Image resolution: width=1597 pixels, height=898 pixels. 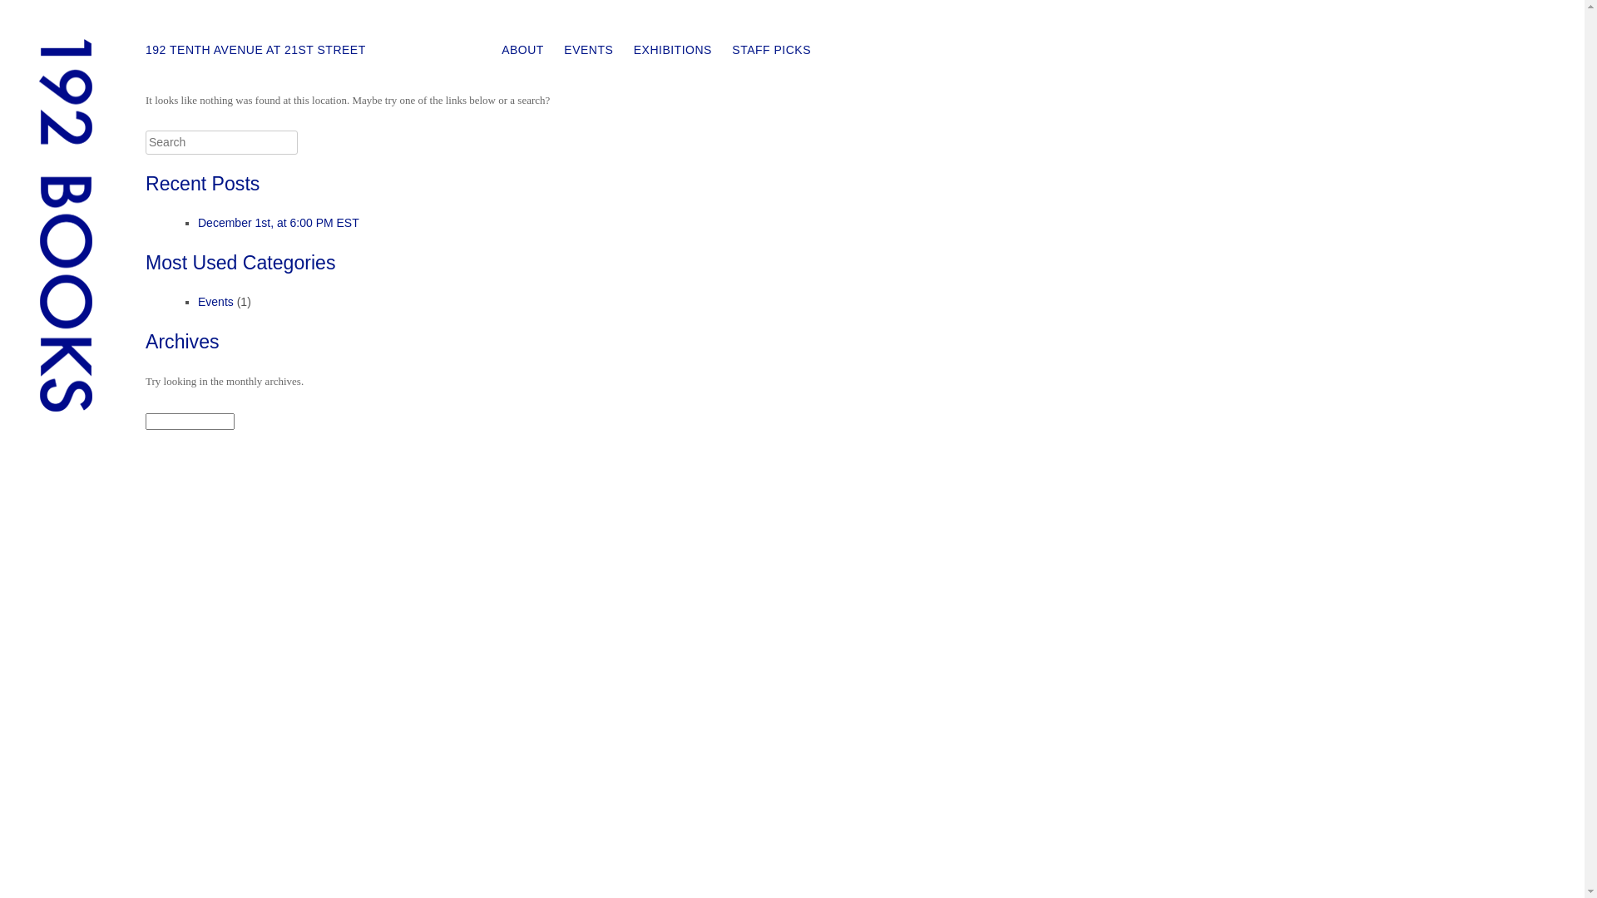 What do you see at coordinates (522, 50) in the screenshot?
I see `ABOUT` at bounding box center [522, 50].